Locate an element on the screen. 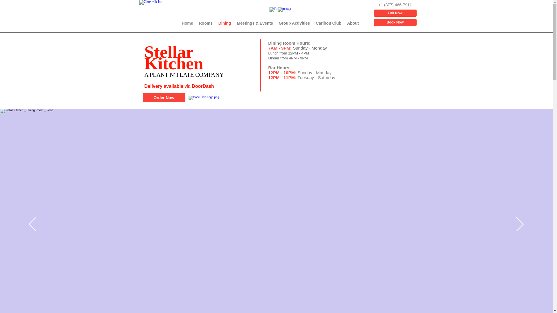 The width and height of the screenshot is (557, 313). Call Now is located at coordinates (395, 13).